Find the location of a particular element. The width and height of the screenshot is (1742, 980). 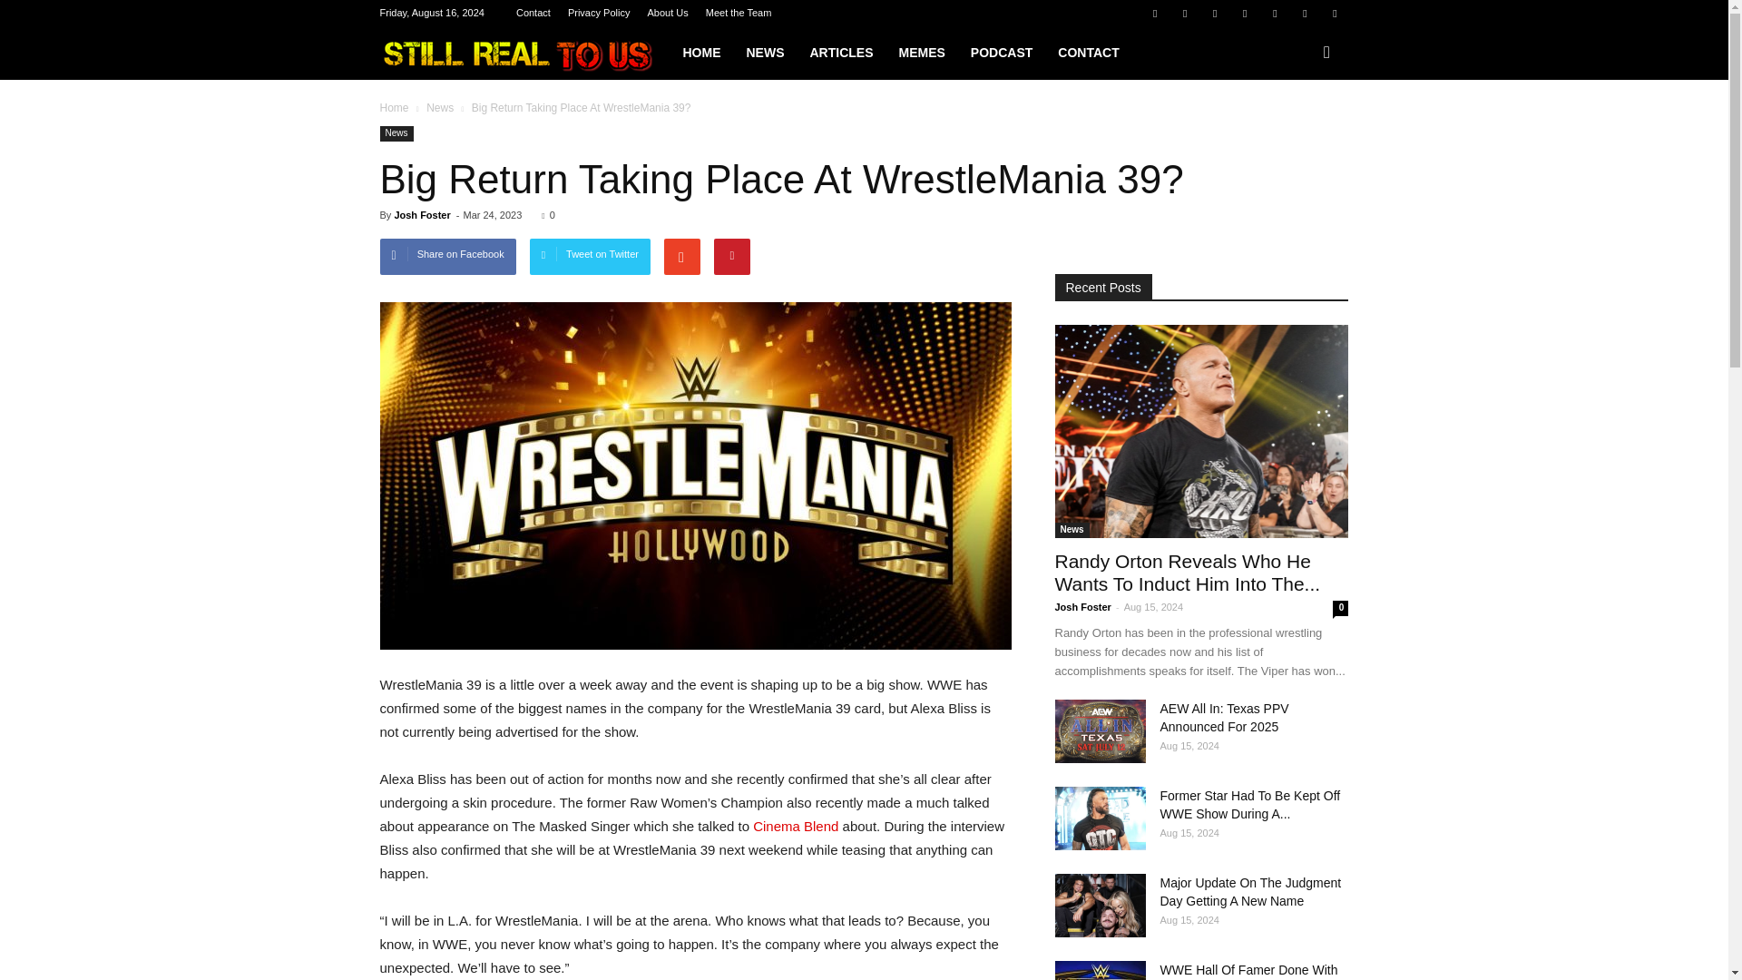

MEMES is located at coordinates (920, 53).